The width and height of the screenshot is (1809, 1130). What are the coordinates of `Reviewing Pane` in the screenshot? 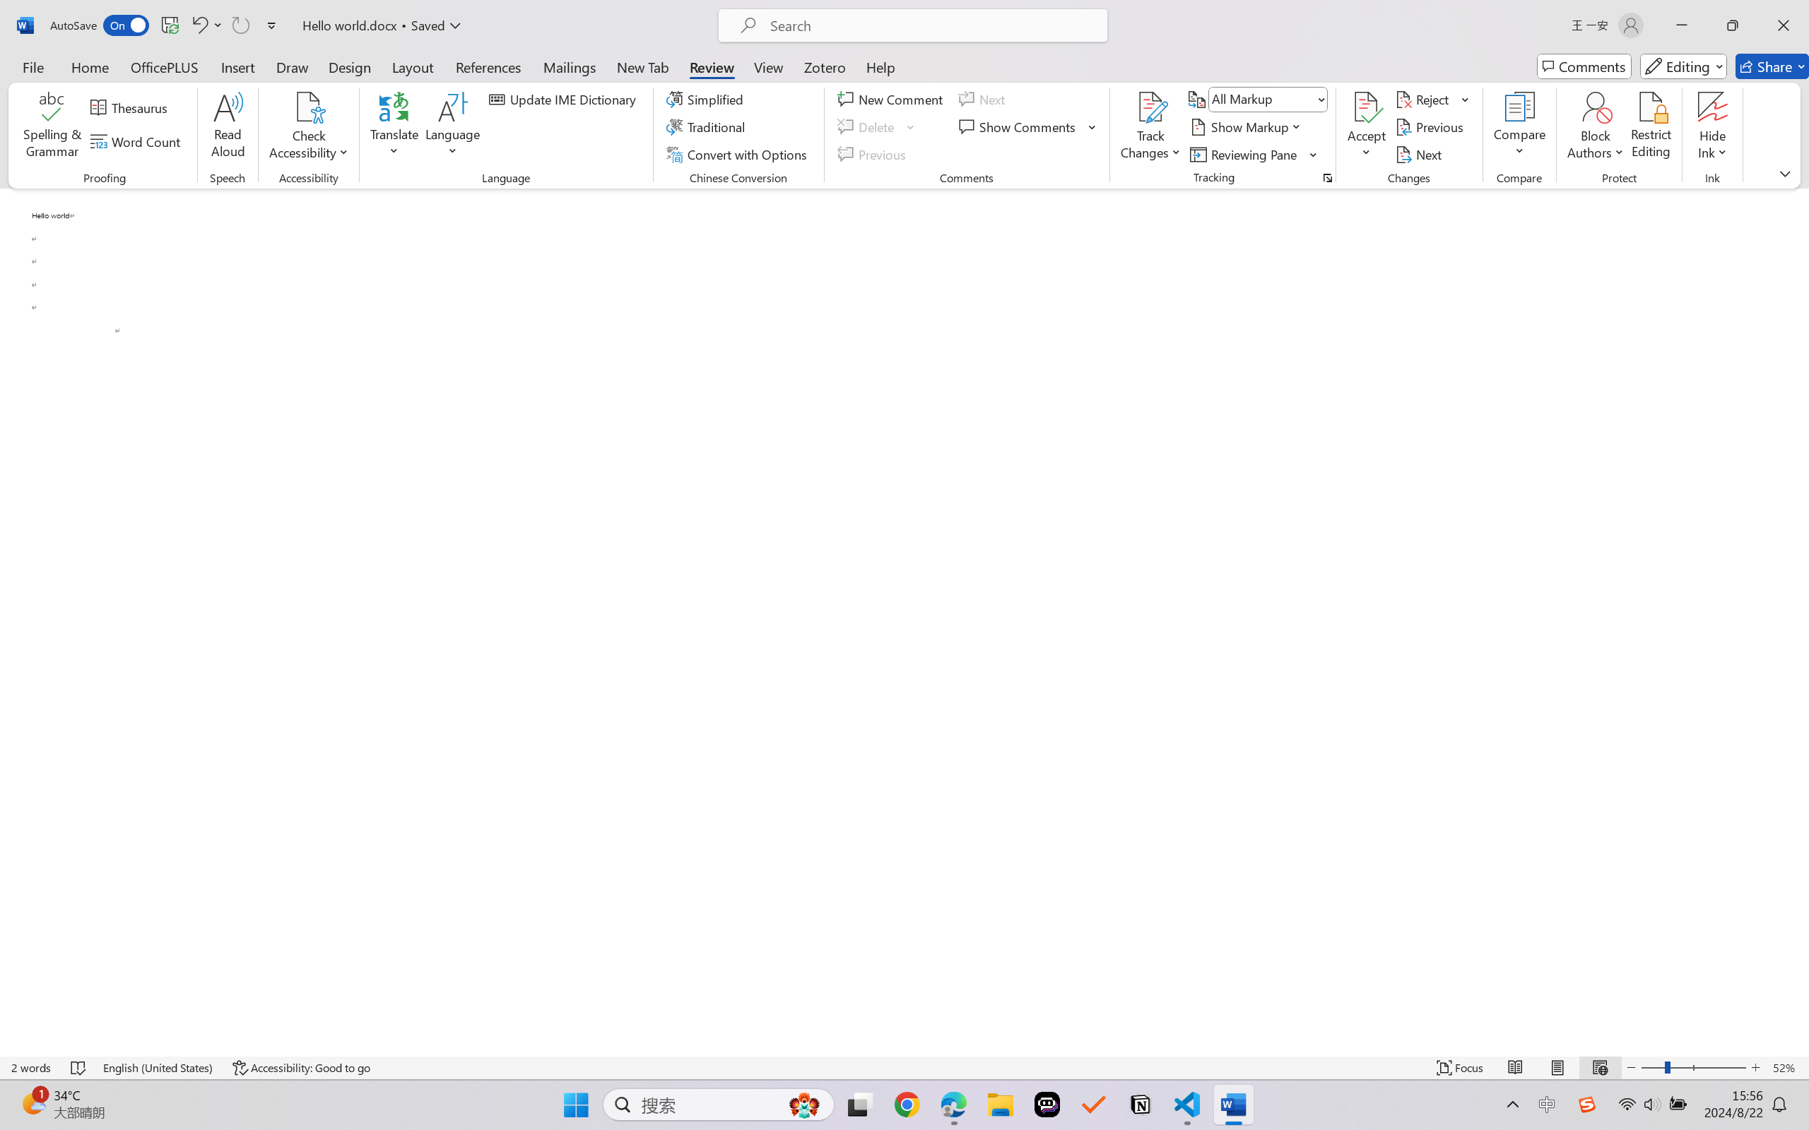 It's located at (1254, 154).